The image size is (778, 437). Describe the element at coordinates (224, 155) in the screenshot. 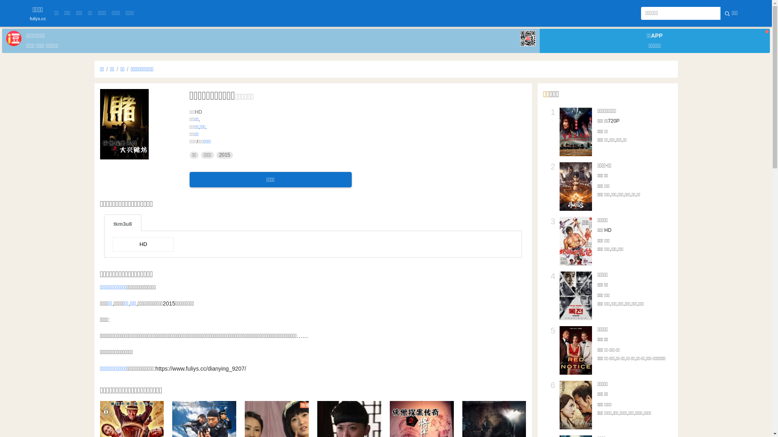

I see `2015` at that location.